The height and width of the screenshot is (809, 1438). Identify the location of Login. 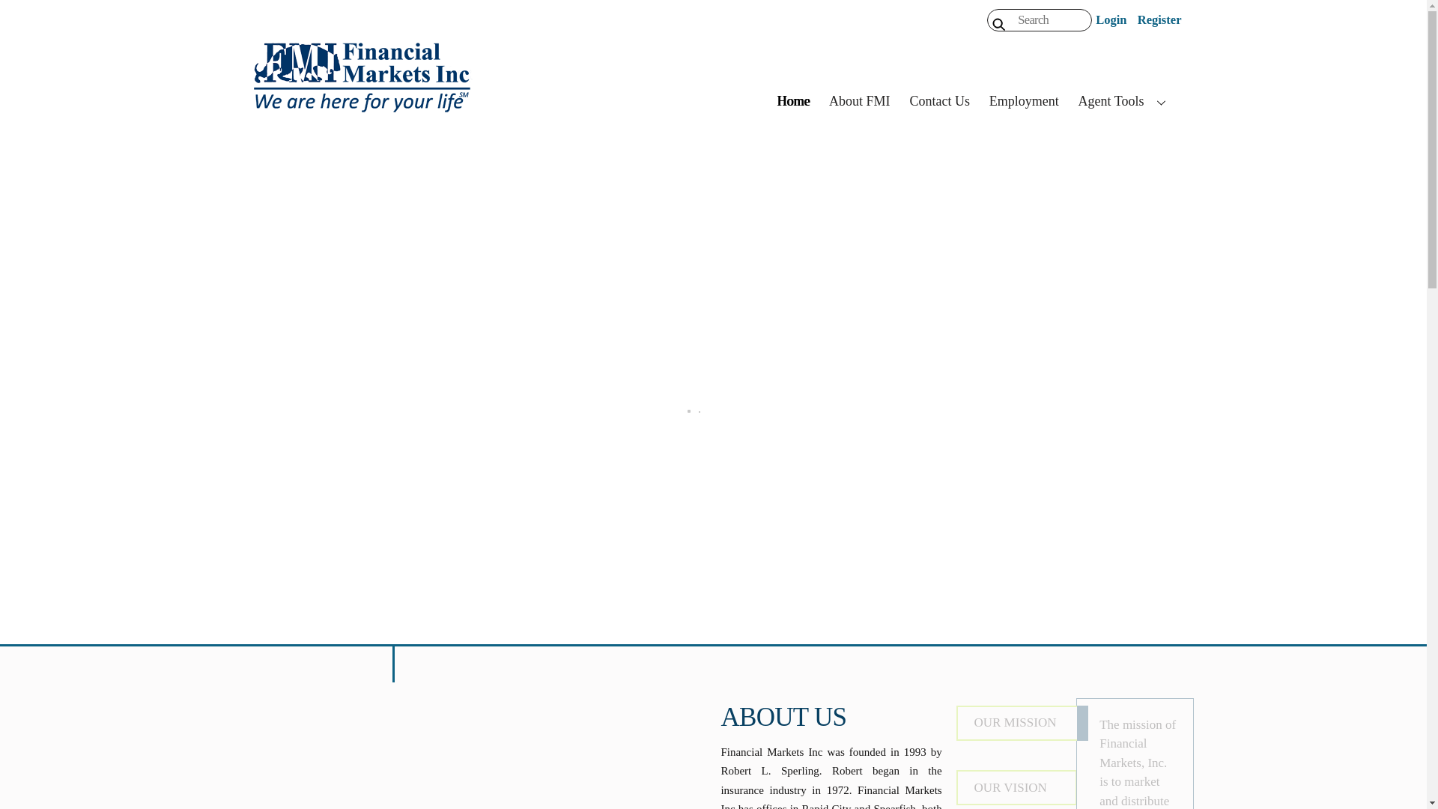
(1111, 19).